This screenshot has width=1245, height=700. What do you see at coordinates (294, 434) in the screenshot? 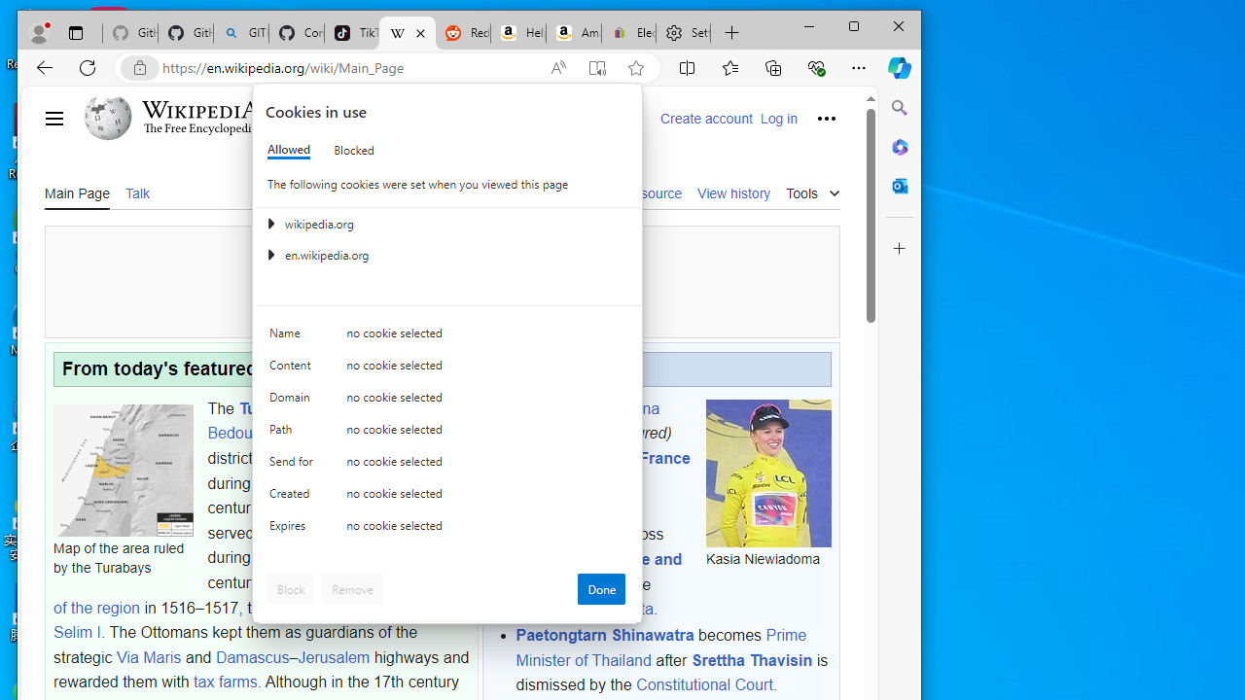
I see `Path` at bounding box center [294, 434].